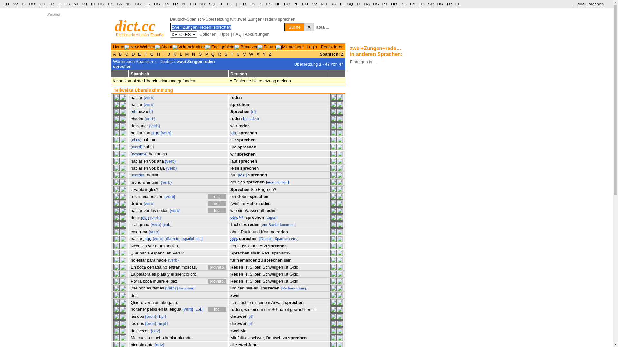  What do you see at coordinates (151, 246) in the screenshot?
I see `ver` at bounding box center [151, 246].